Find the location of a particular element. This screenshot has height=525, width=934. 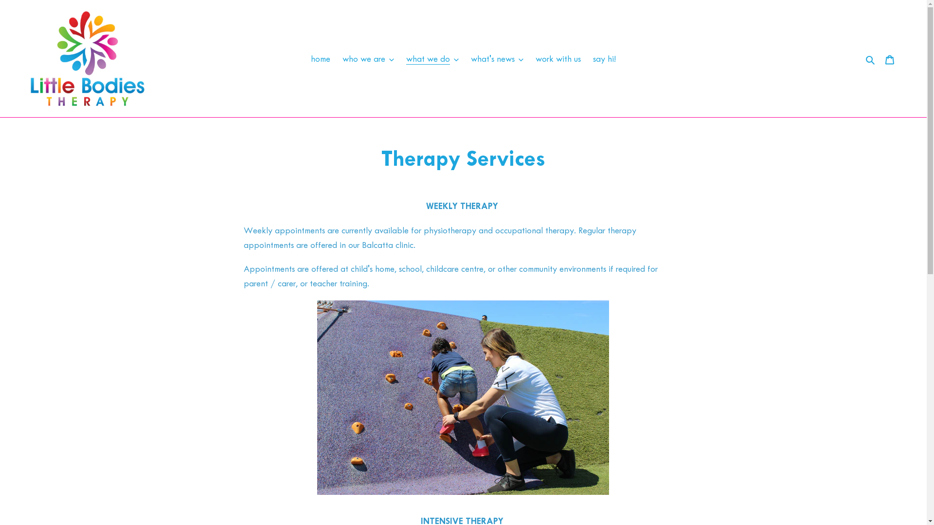

what we do is located at coordinates (432, 59).